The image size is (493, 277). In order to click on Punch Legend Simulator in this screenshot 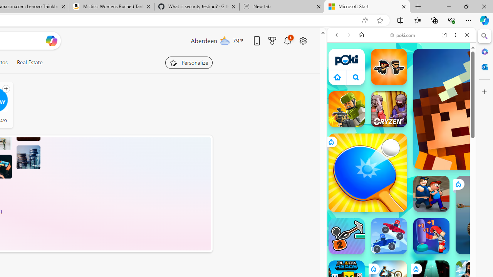, I will do `click(431, 236)`.